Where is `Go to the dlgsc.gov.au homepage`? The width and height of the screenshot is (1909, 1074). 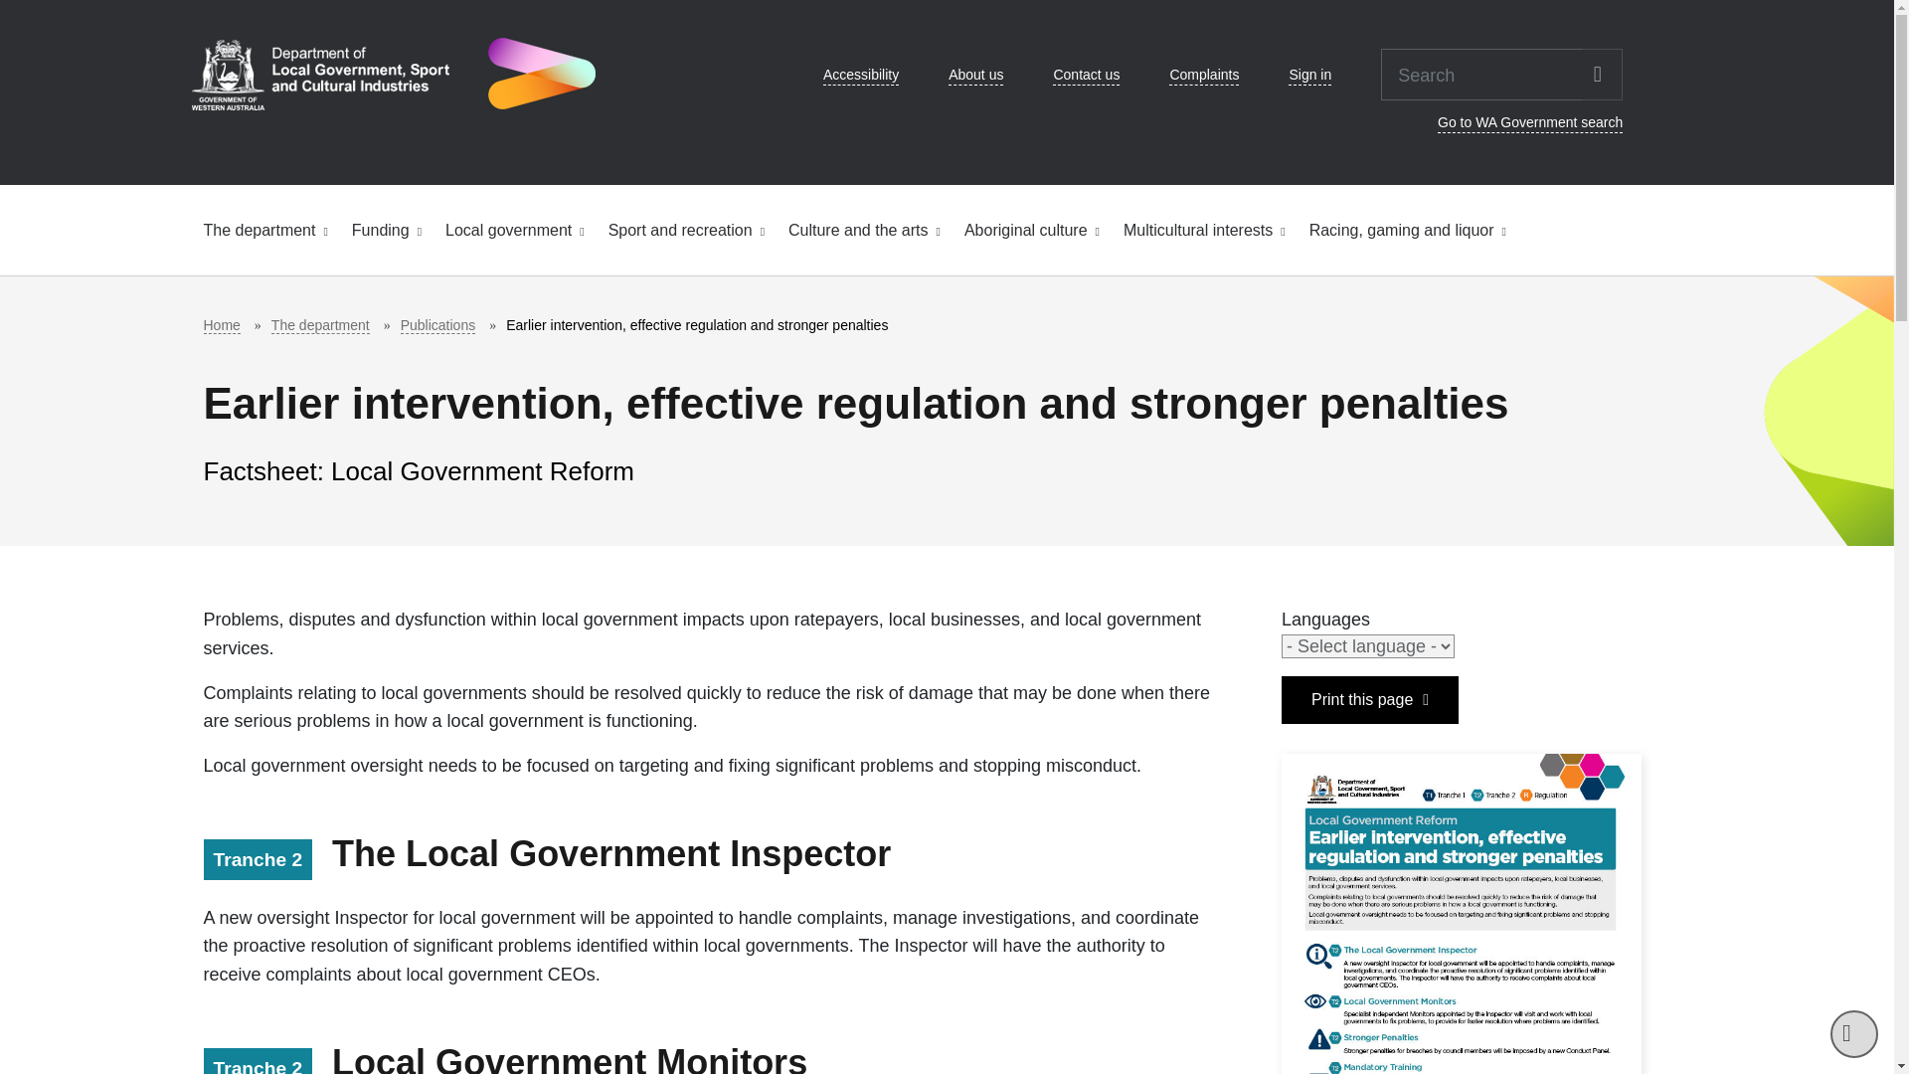
Go to the dlgsc.gov.au homepage is located at coordinates (392, 74).